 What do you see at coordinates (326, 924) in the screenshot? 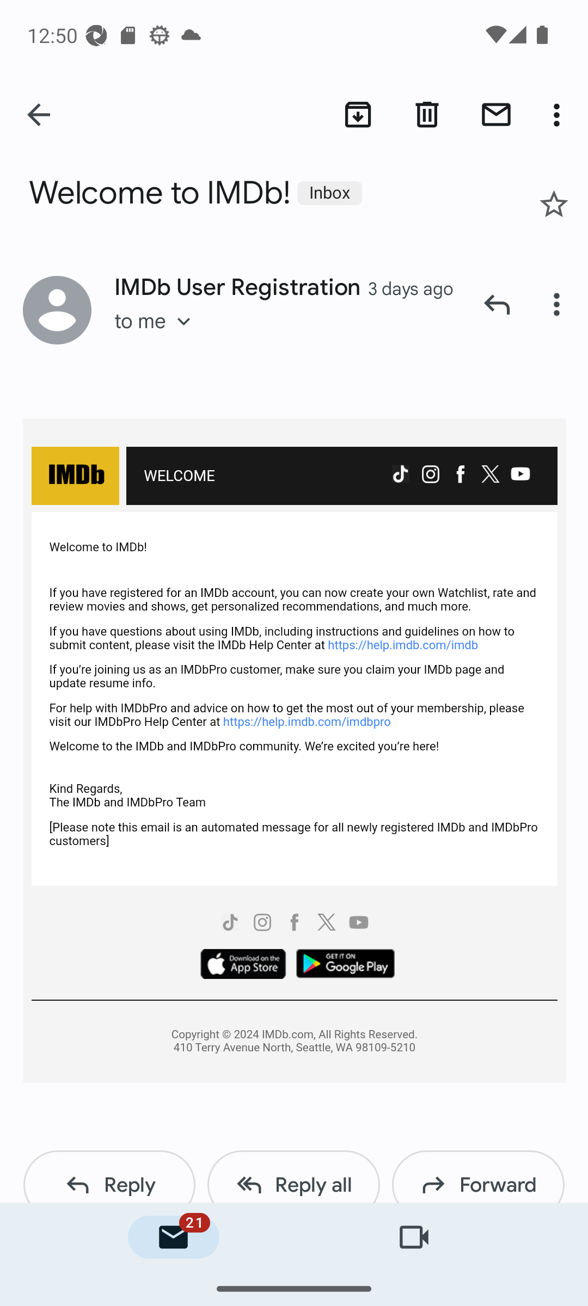
I see `IMDb on X` at bounding box center [326, 924].